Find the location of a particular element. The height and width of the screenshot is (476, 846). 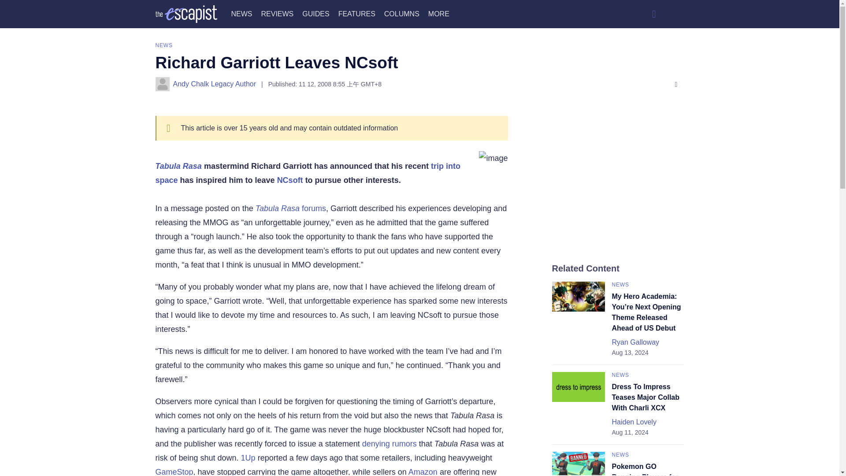

FEATURES is located at coordinates (357, 13).